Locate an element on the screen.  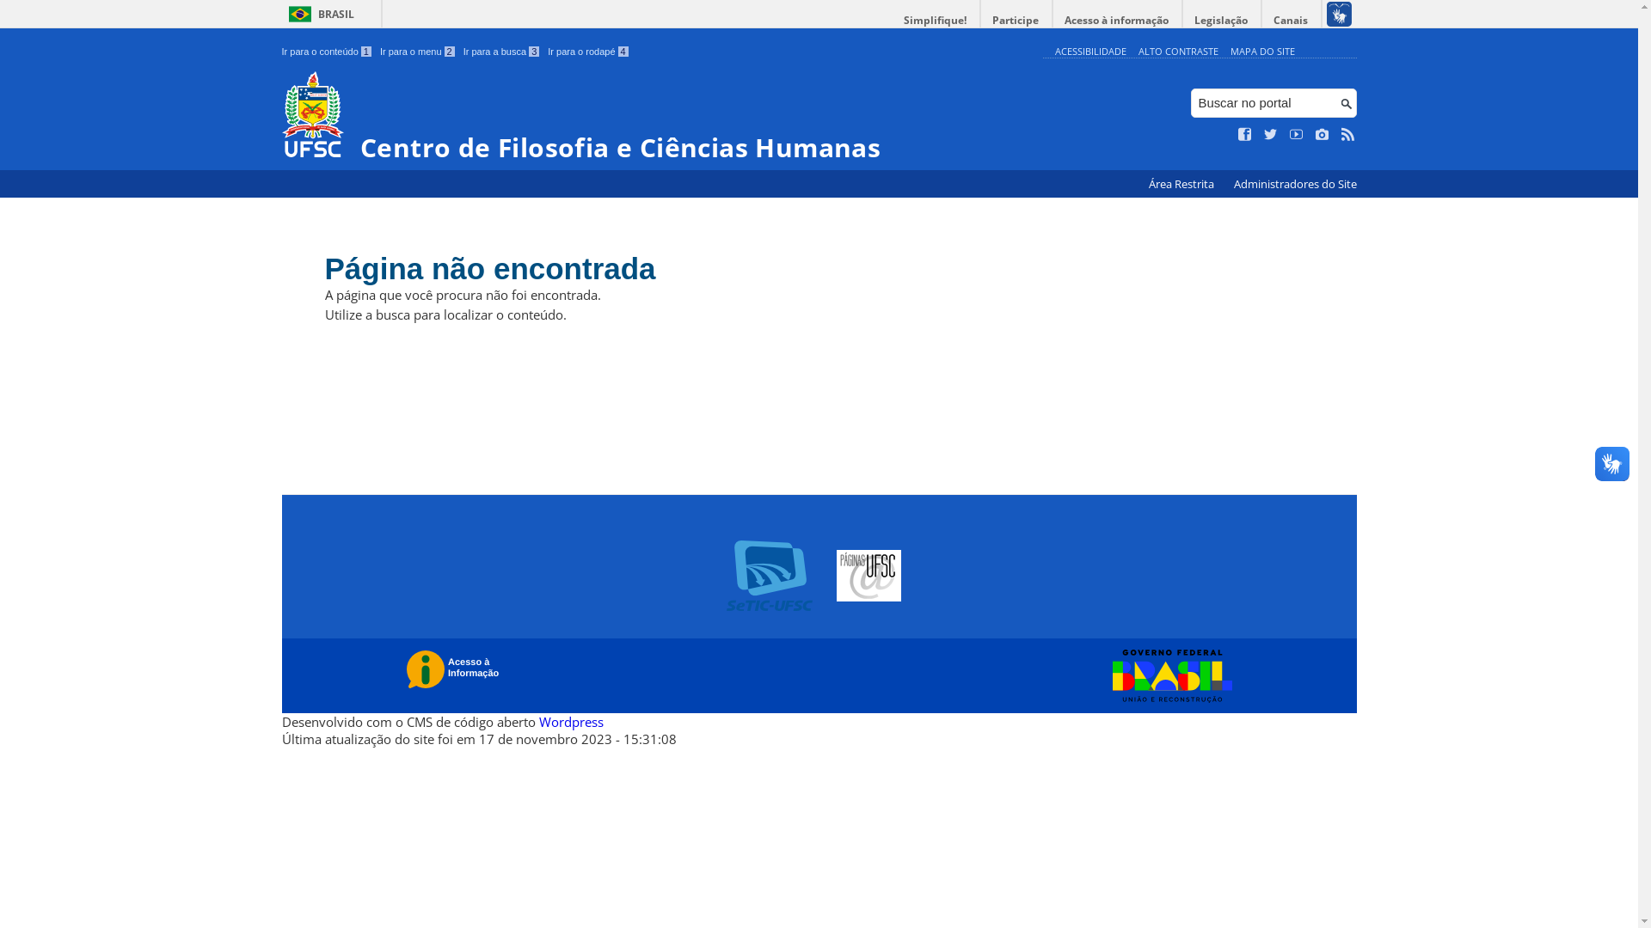
Canais is located at coordinates (1292, 21).